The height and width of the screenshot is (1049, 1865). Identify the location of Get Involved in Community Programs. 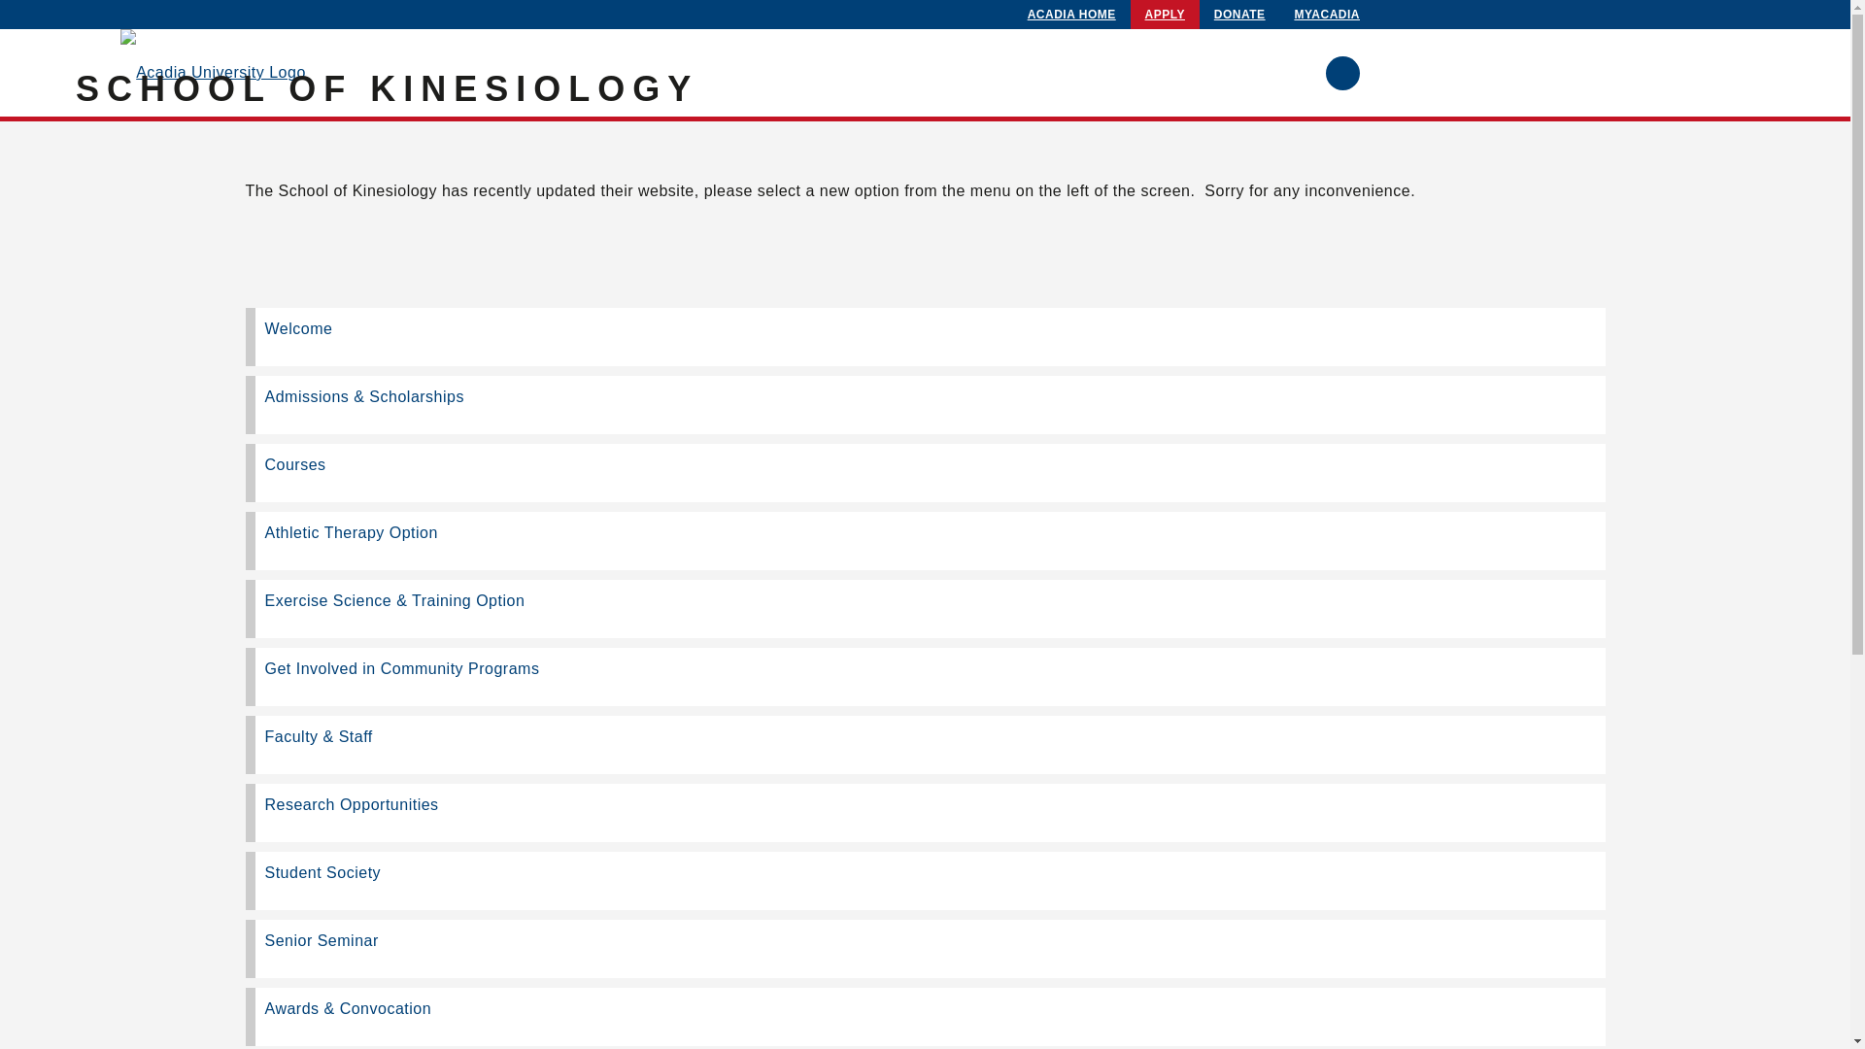
(925, 677).